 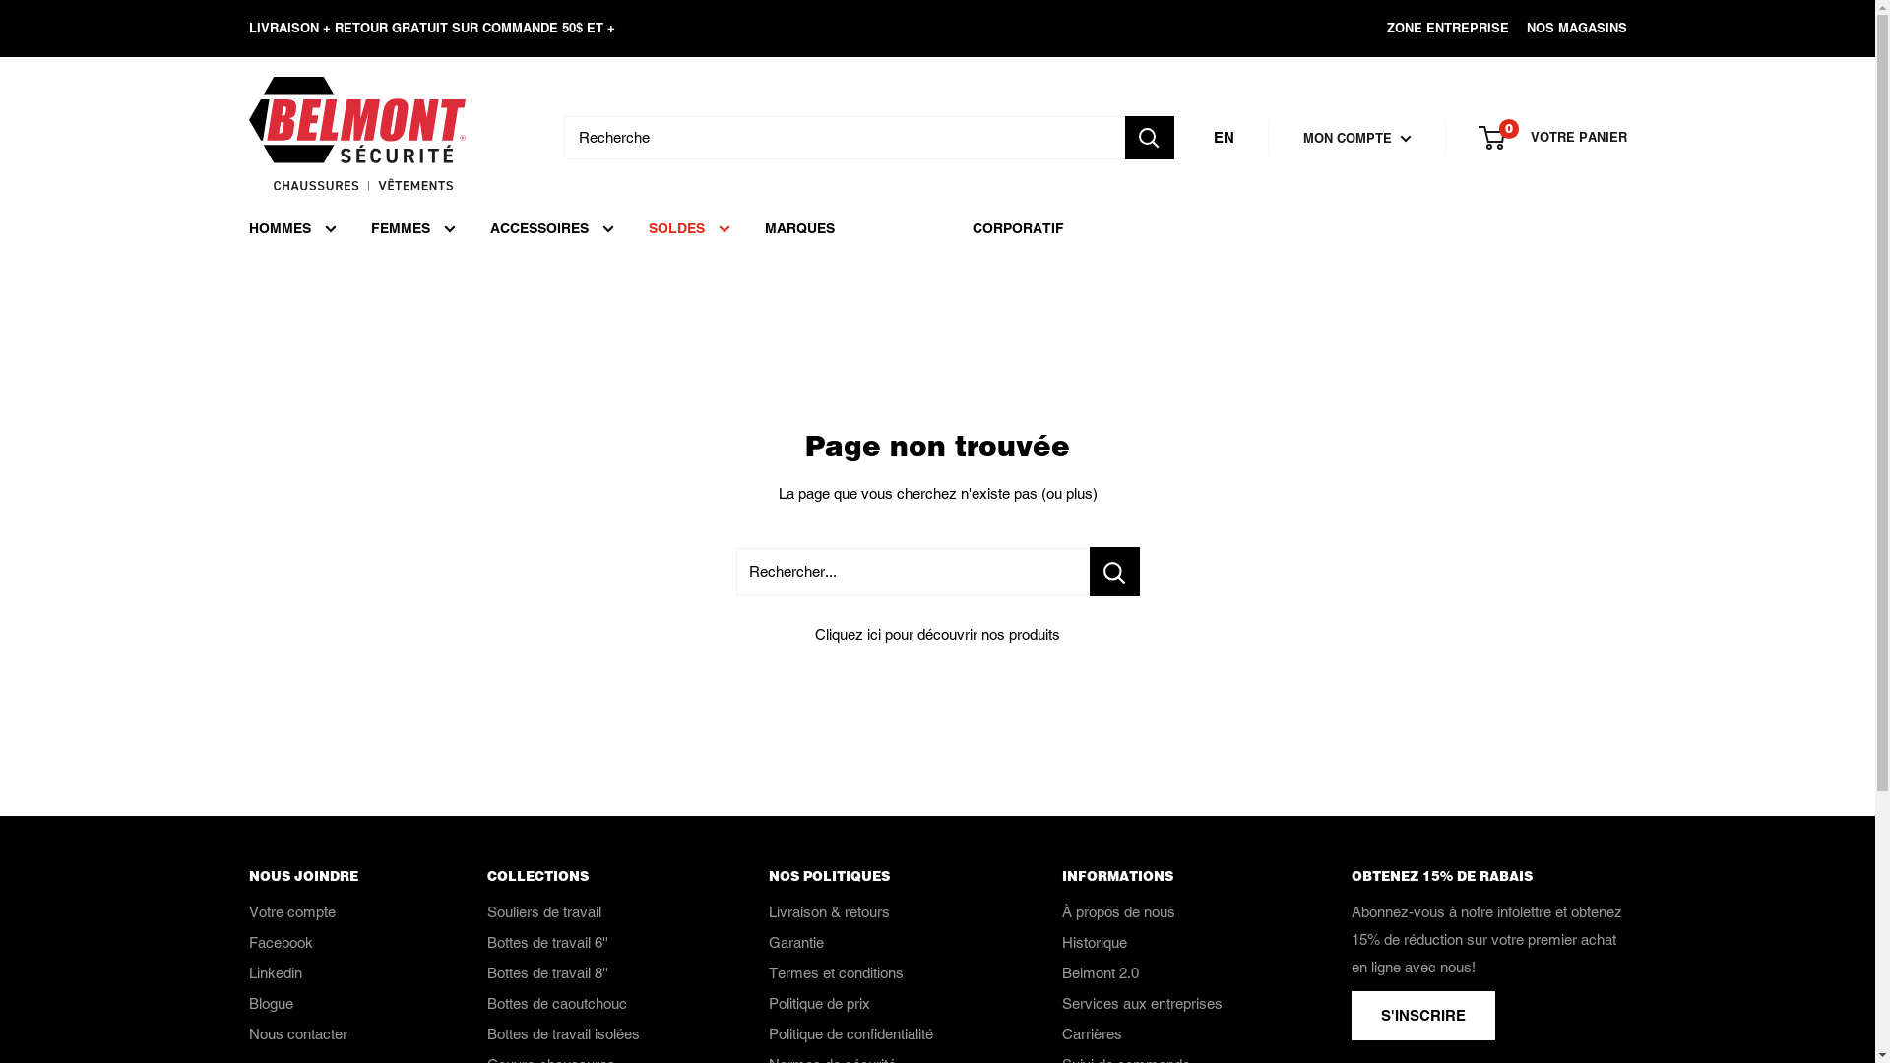 What do you see at coordinates (333, 1004) in the screenshot?
I see `Blogue` at bounding box center [333, 1004].